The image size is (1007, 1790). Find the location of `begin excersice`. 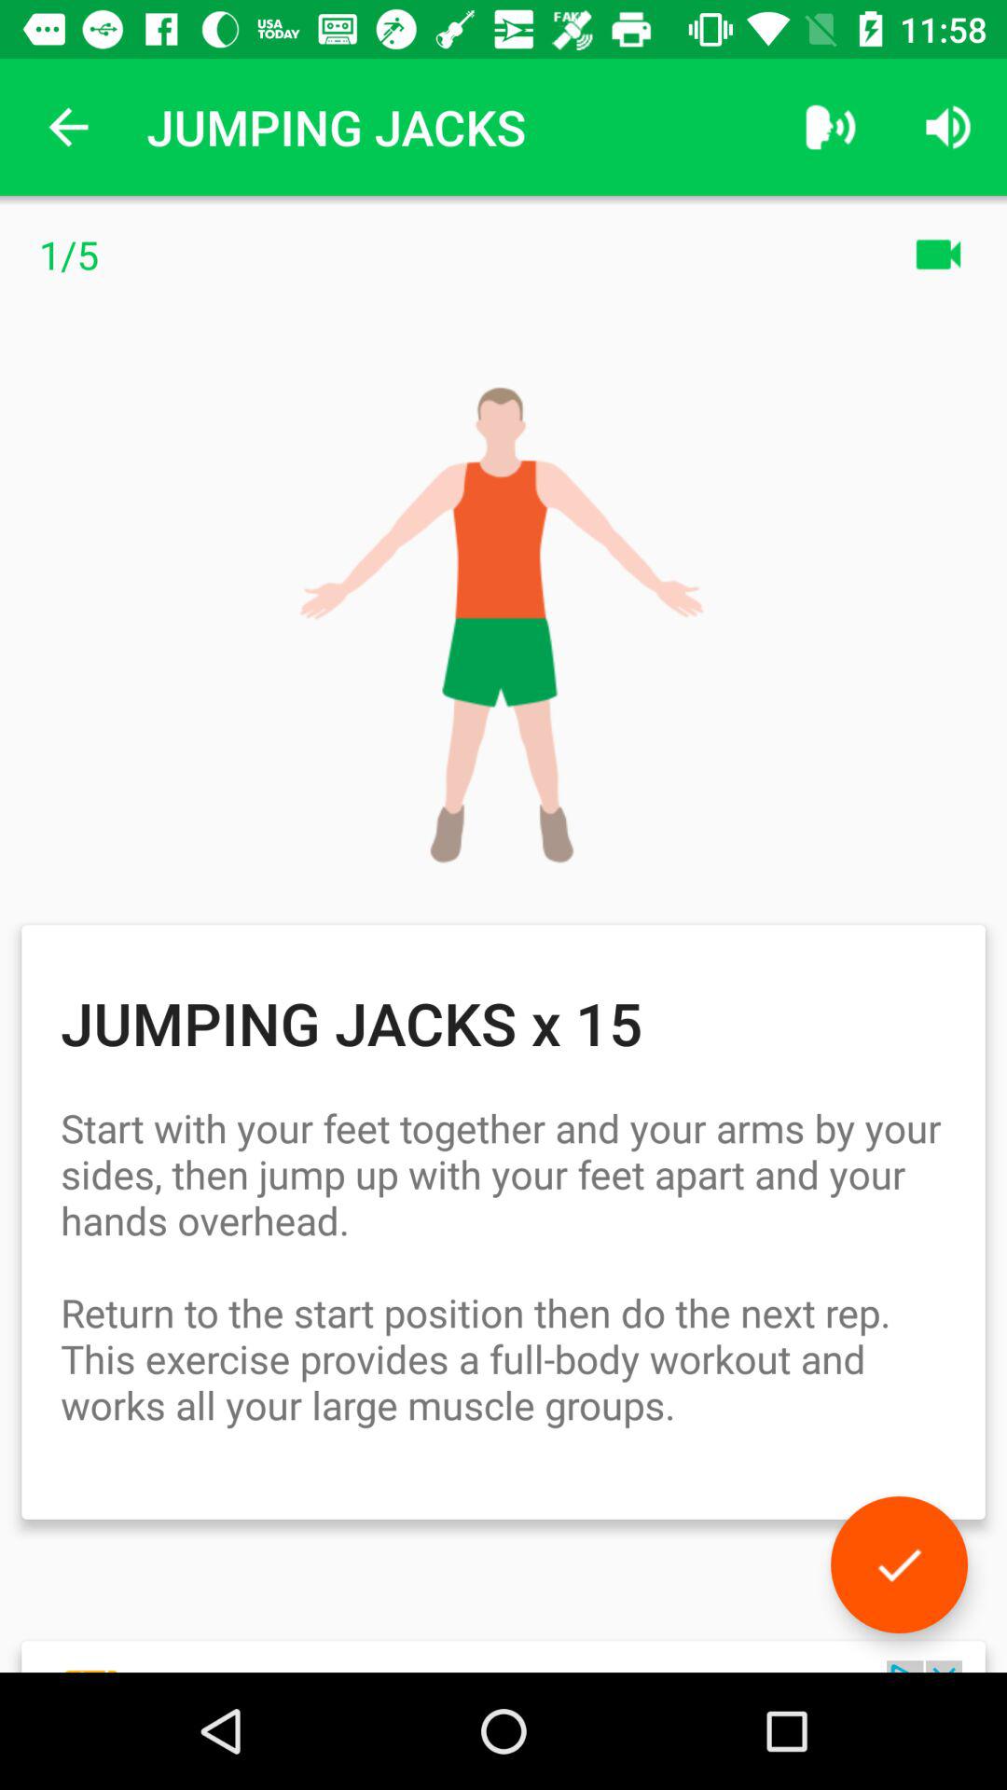

begin excersice is located at coordinates (899, 1564).